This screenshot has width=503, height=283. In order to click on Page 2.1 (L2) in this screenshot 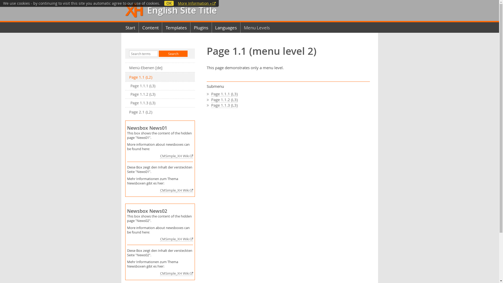, I will do `click(160, 112)`.